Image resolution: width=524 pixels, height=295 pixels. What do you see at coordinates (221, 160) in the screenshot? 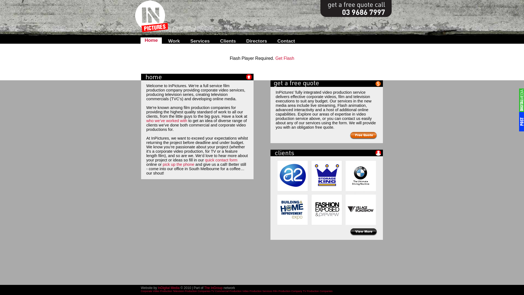
I see `quick contact form` at bounding box center [221, 160].